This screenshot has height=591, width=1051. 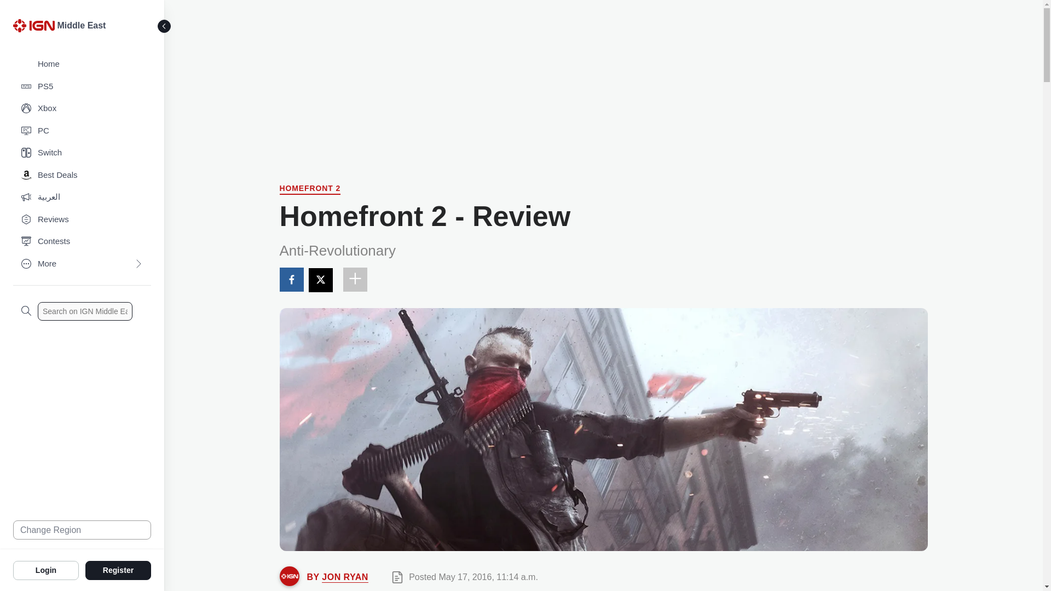 I want to click on PC, so click(x=82, y=131).